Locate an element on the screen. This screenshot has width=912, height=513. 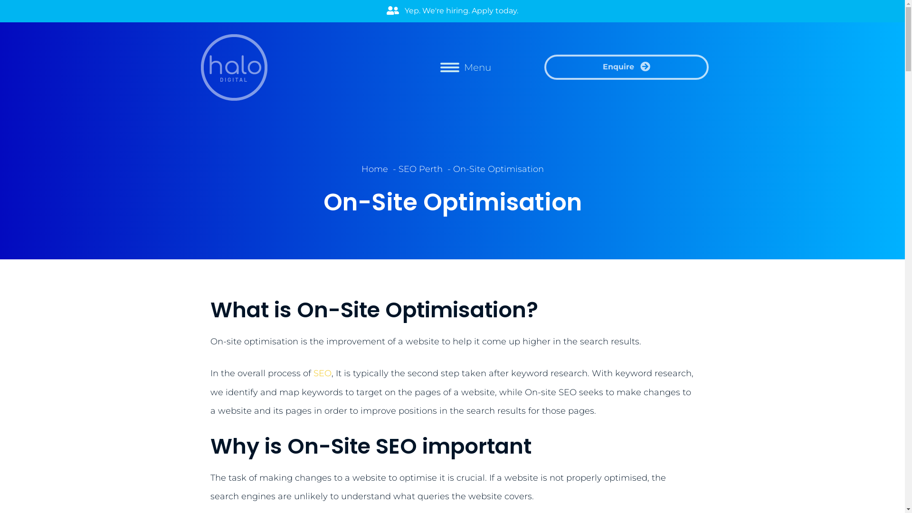
SEO is located at coordinates (323, 373).